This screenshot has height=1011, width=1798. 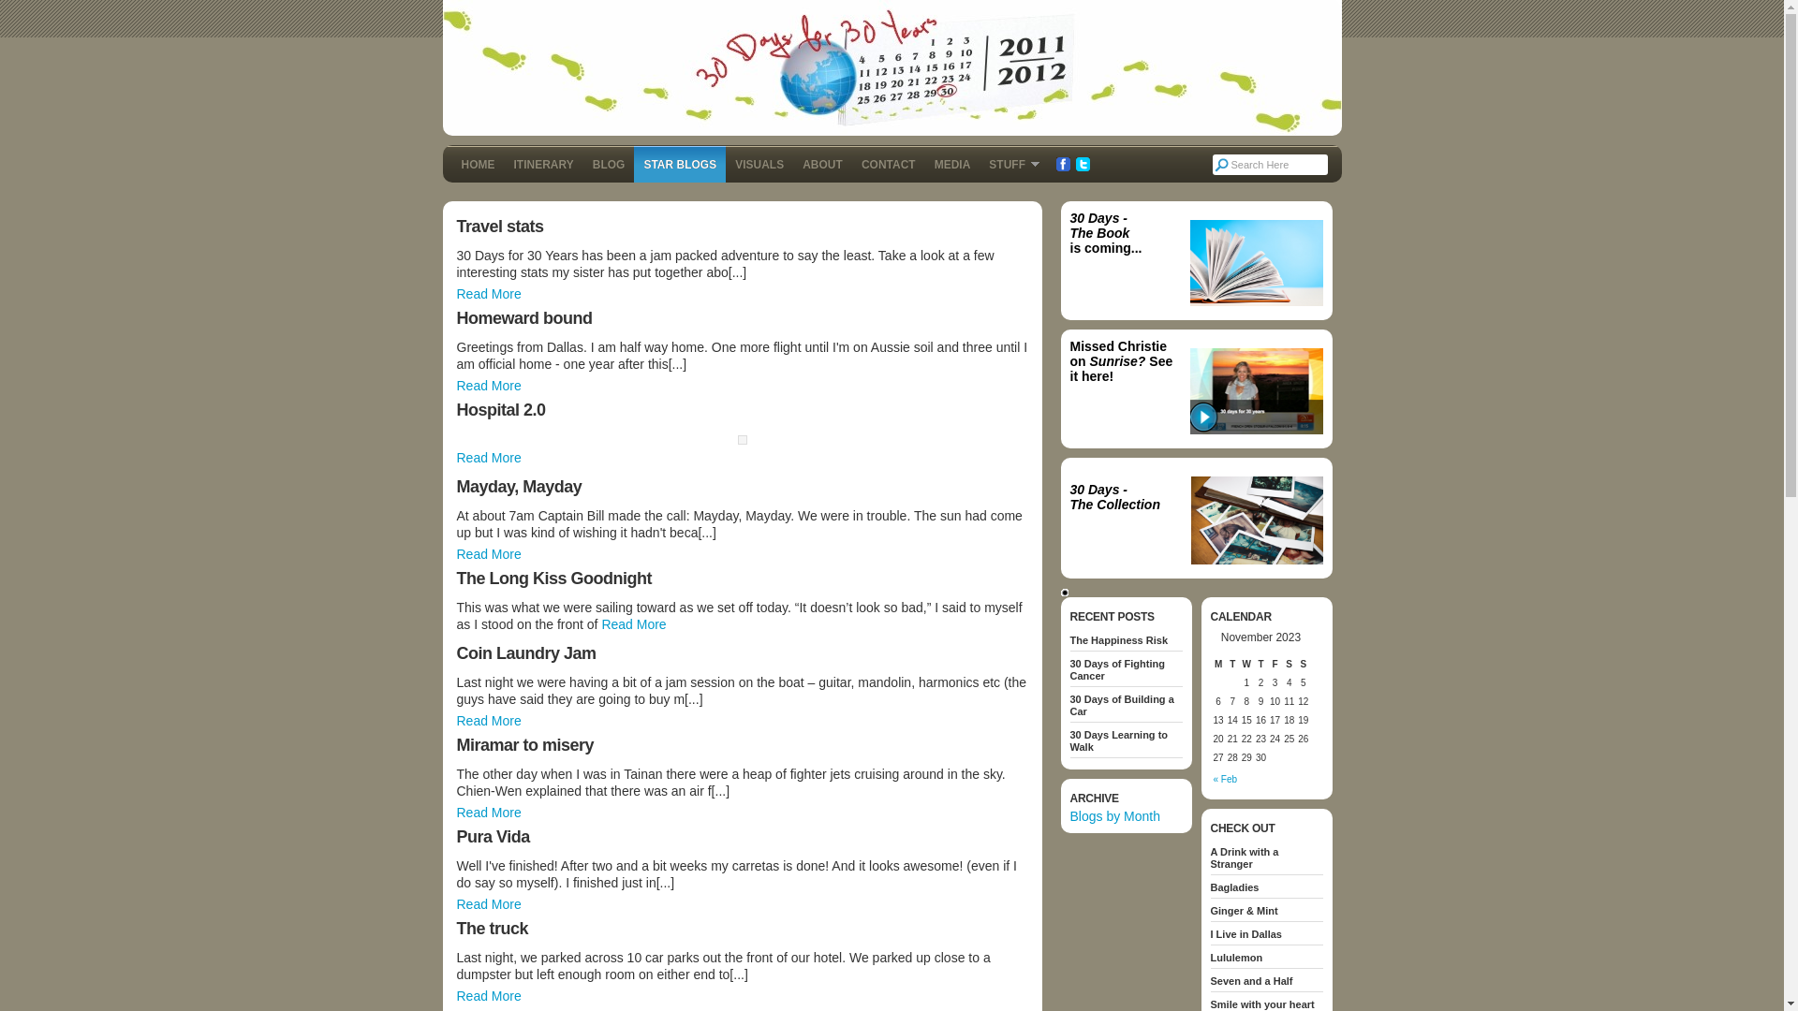 What do you see at coordinates (1266, 934) in the screenshot?
I see `I Live in Dallas` at bounding box center [1266, 934].